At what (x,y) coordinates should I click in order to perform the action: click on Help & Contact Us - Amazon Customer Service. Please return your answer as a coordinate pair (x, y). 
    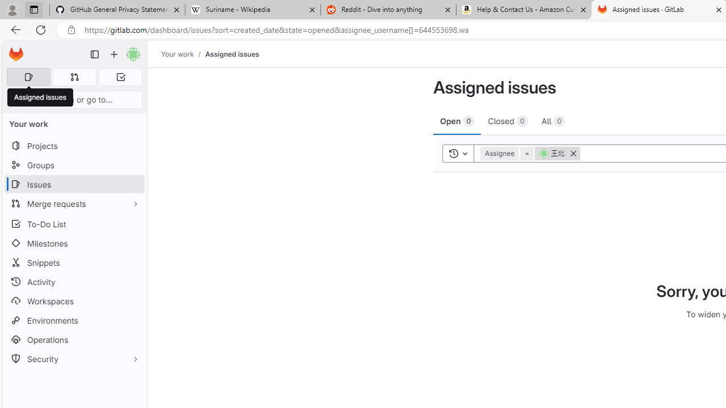
    Looking at the image, I should click on (524, 10).